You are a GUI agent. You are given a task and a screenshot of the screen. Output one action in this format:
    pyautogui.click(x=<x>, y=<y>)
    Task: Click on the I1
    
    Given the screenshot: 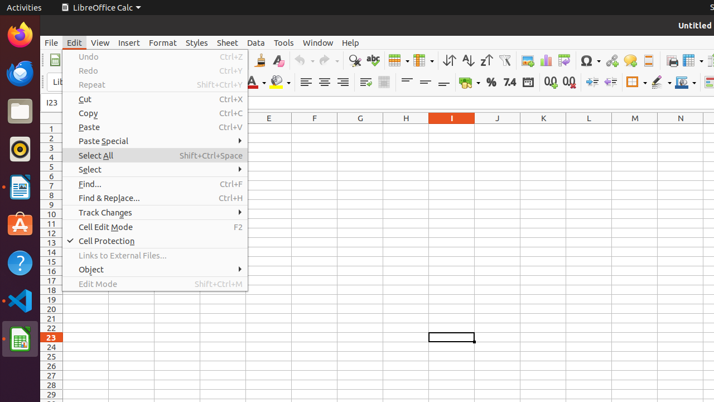 What is the action you would take?
    pyautogui.click(x=452, y=128)
    